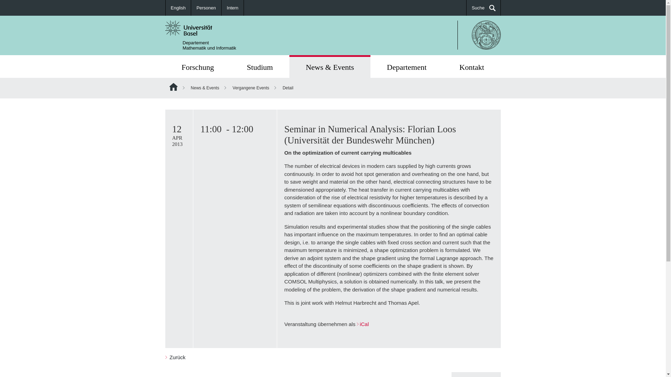 The height and width of the screenshot is (377, 671). Describe the element at coordinates (206, 8) in the screenshot. I see `Personen` at that location.